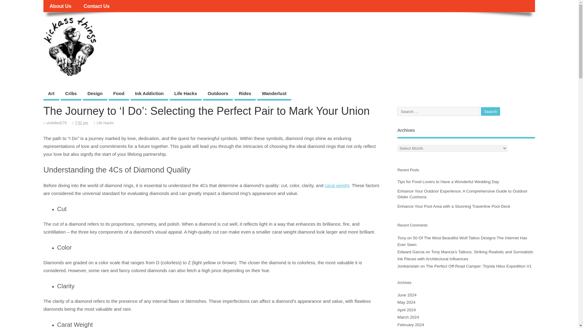 This screenshot has width=583, height=328. Describe the element at coordinates (408, 317) in the screenshot. I see `March 2024` at that location.